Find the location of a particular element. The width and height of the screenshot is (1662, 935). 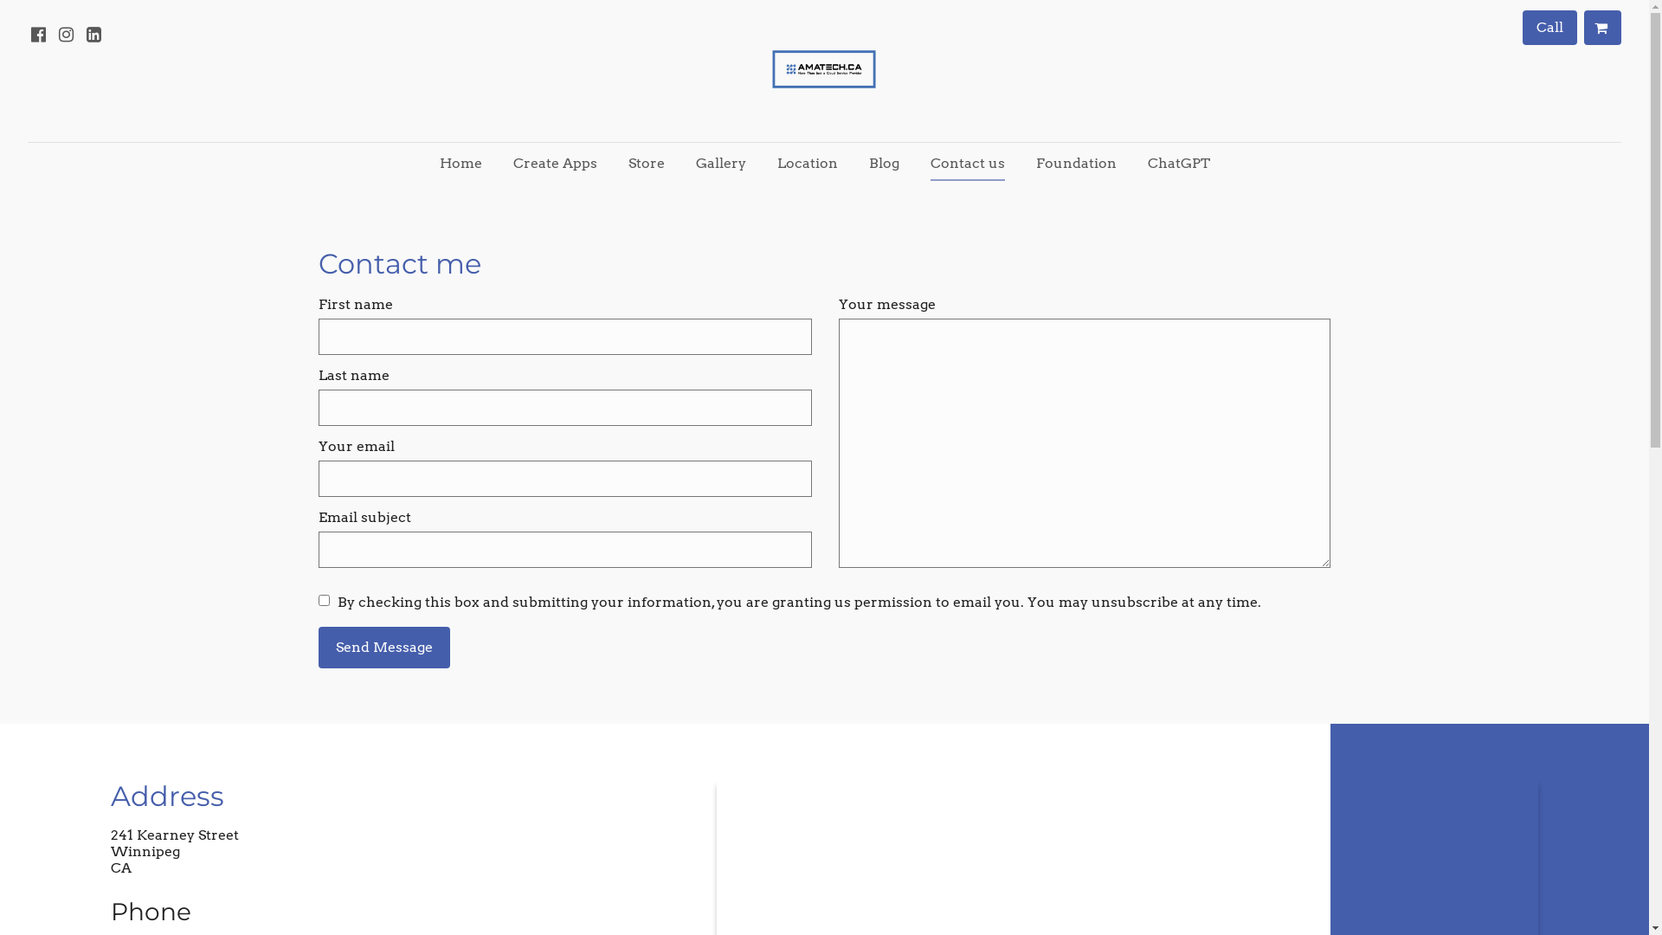

Location is located at coordinates (807, 164).